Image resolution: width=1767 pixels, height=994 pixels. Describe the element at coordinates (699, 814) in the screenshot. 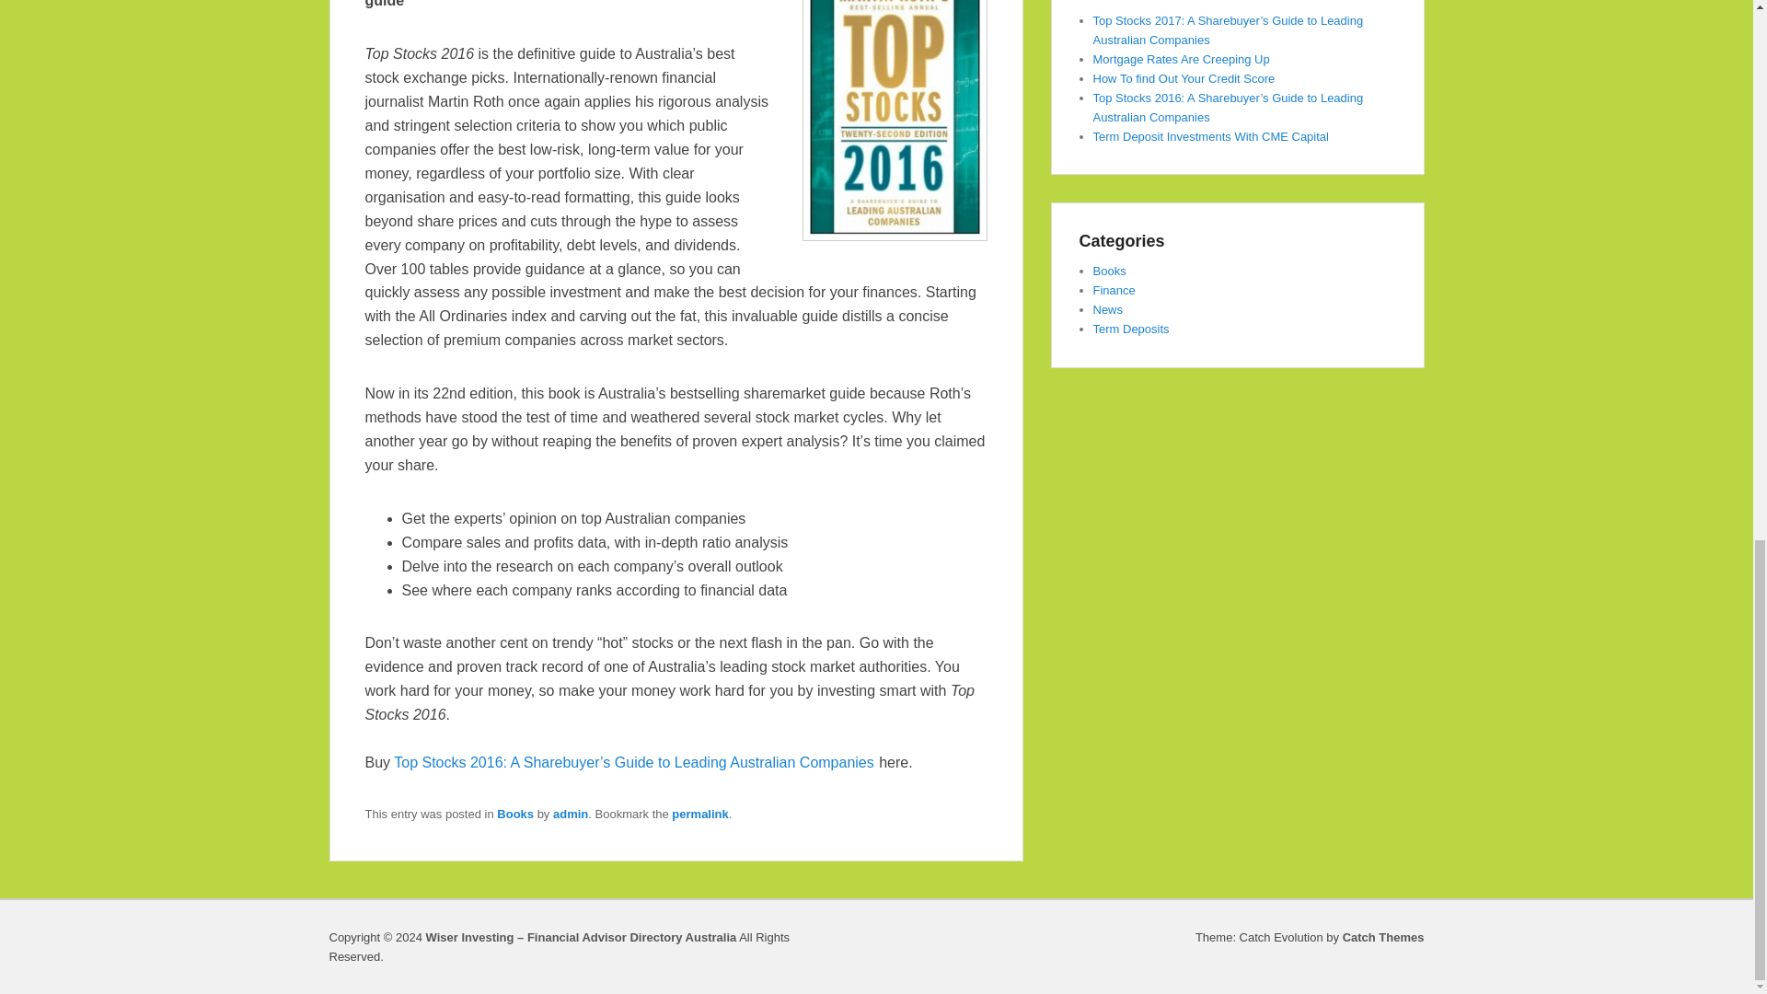

I see `permalink` at that location.